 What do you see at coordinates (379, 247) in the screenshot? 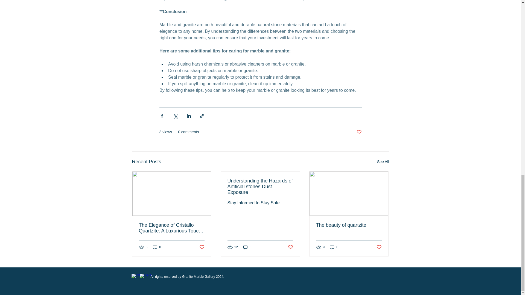
I see `Post not marked as liked` at bounding box center [379, 247].